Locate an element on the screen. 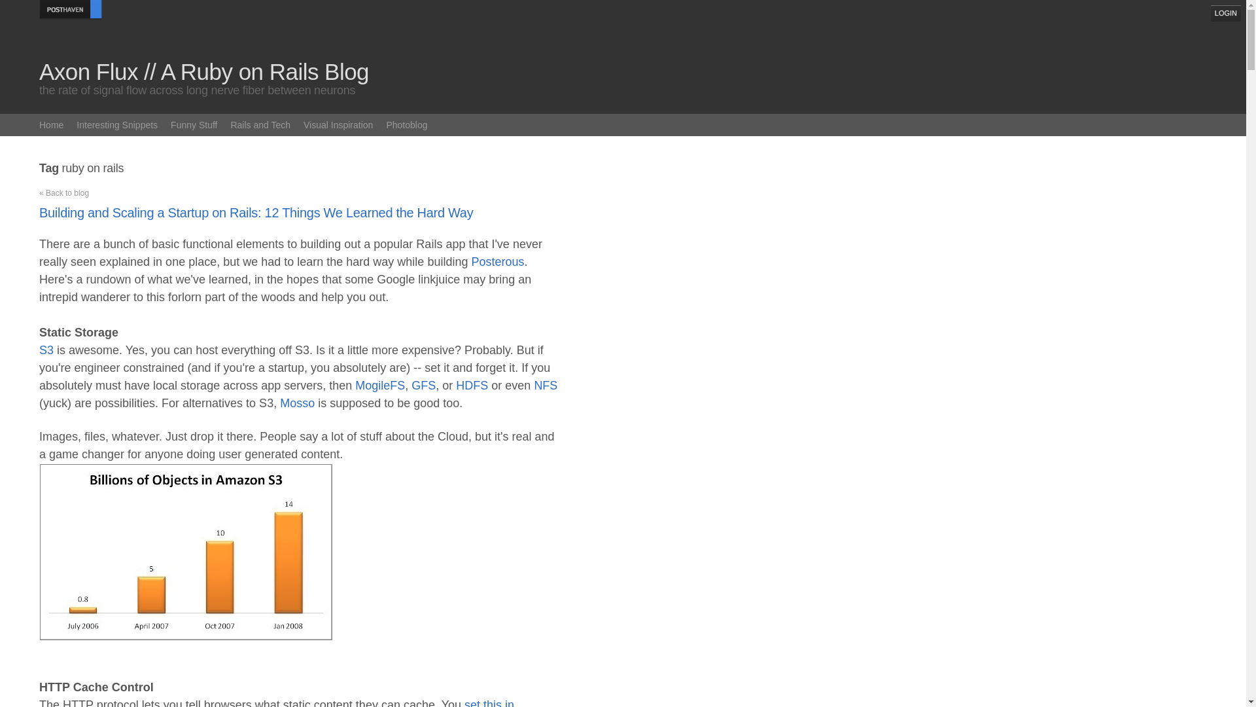  set this in apache is located at coordinates (276, 703).